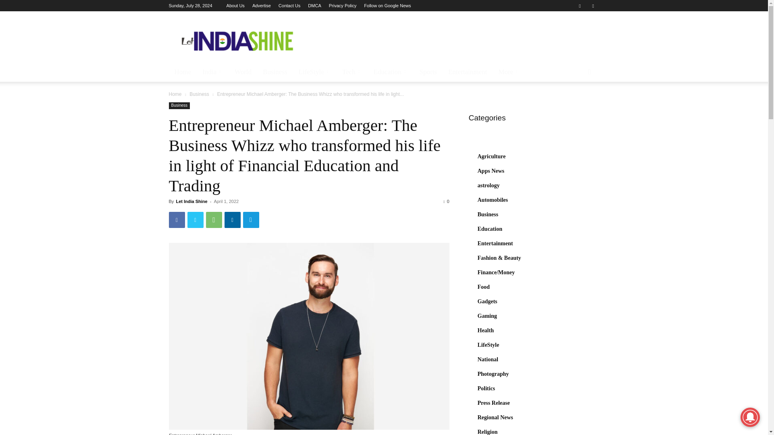 The width and height of the screenshot is (774, 435). What do you see at coordinates (387, 6) in the screenshot?
I see `Follow on Google News` at bounding box center [387, 6].